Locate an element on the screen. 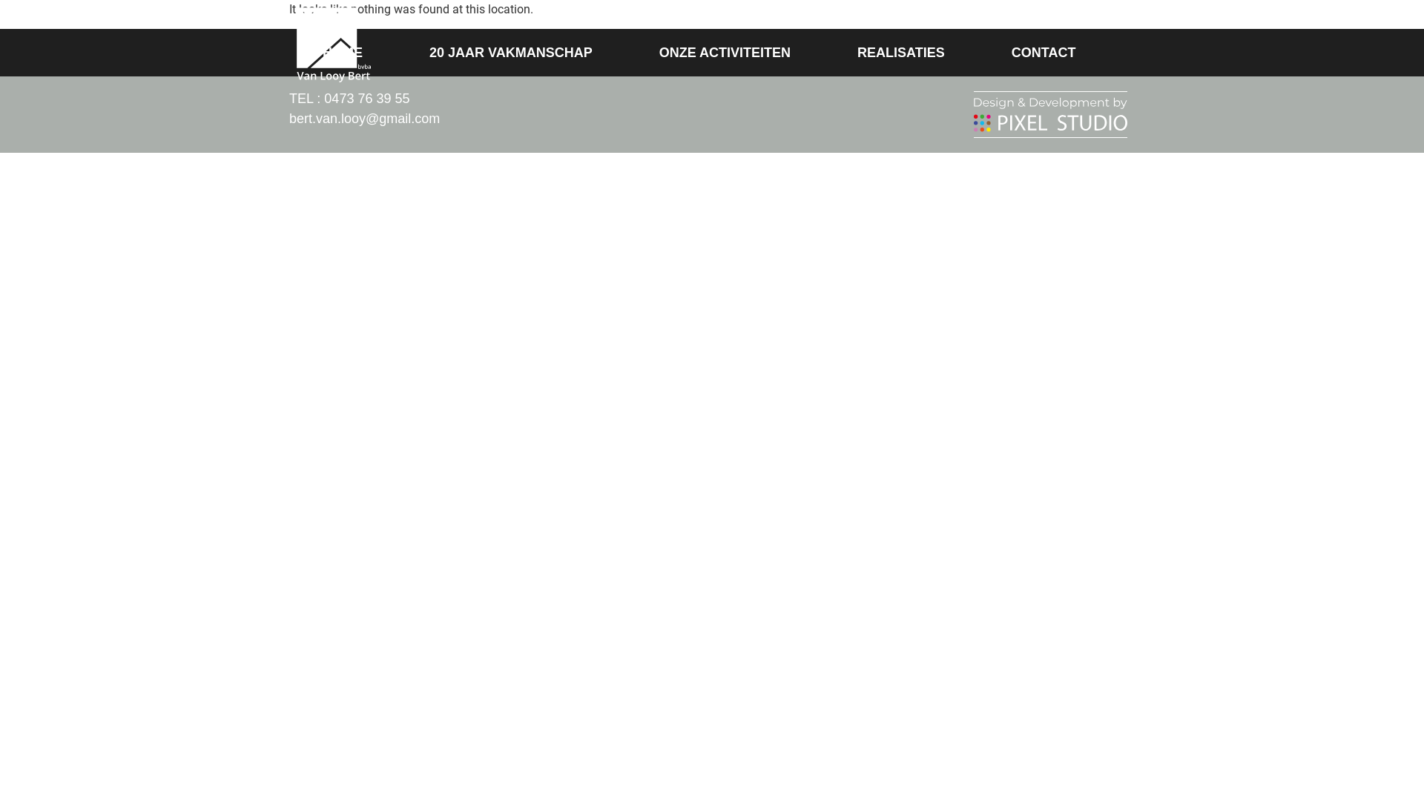  bert.van.looy@gmail.com is located at coordinates (365, 119).